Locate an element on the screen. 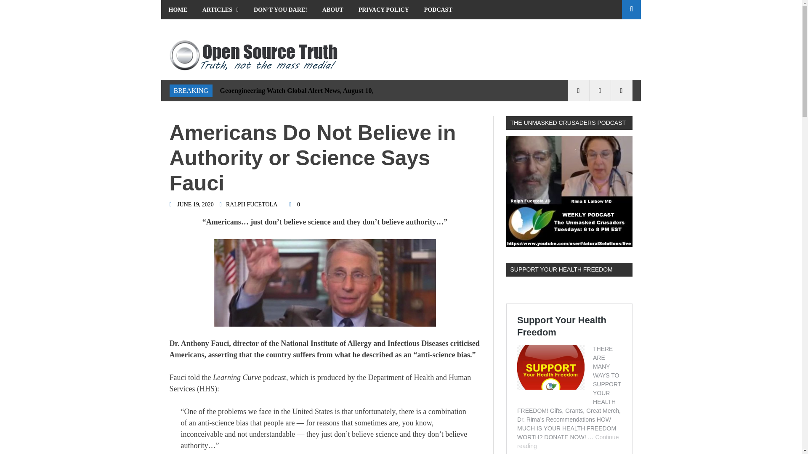 The image size is (808, 454). MEMES is located at coordinates (179, 29).